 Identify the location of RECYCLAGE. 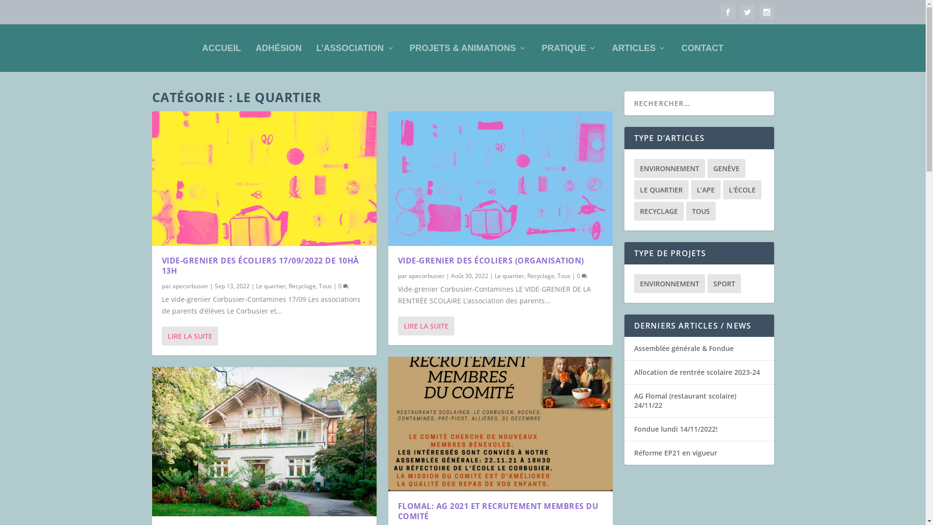
(658, 211).